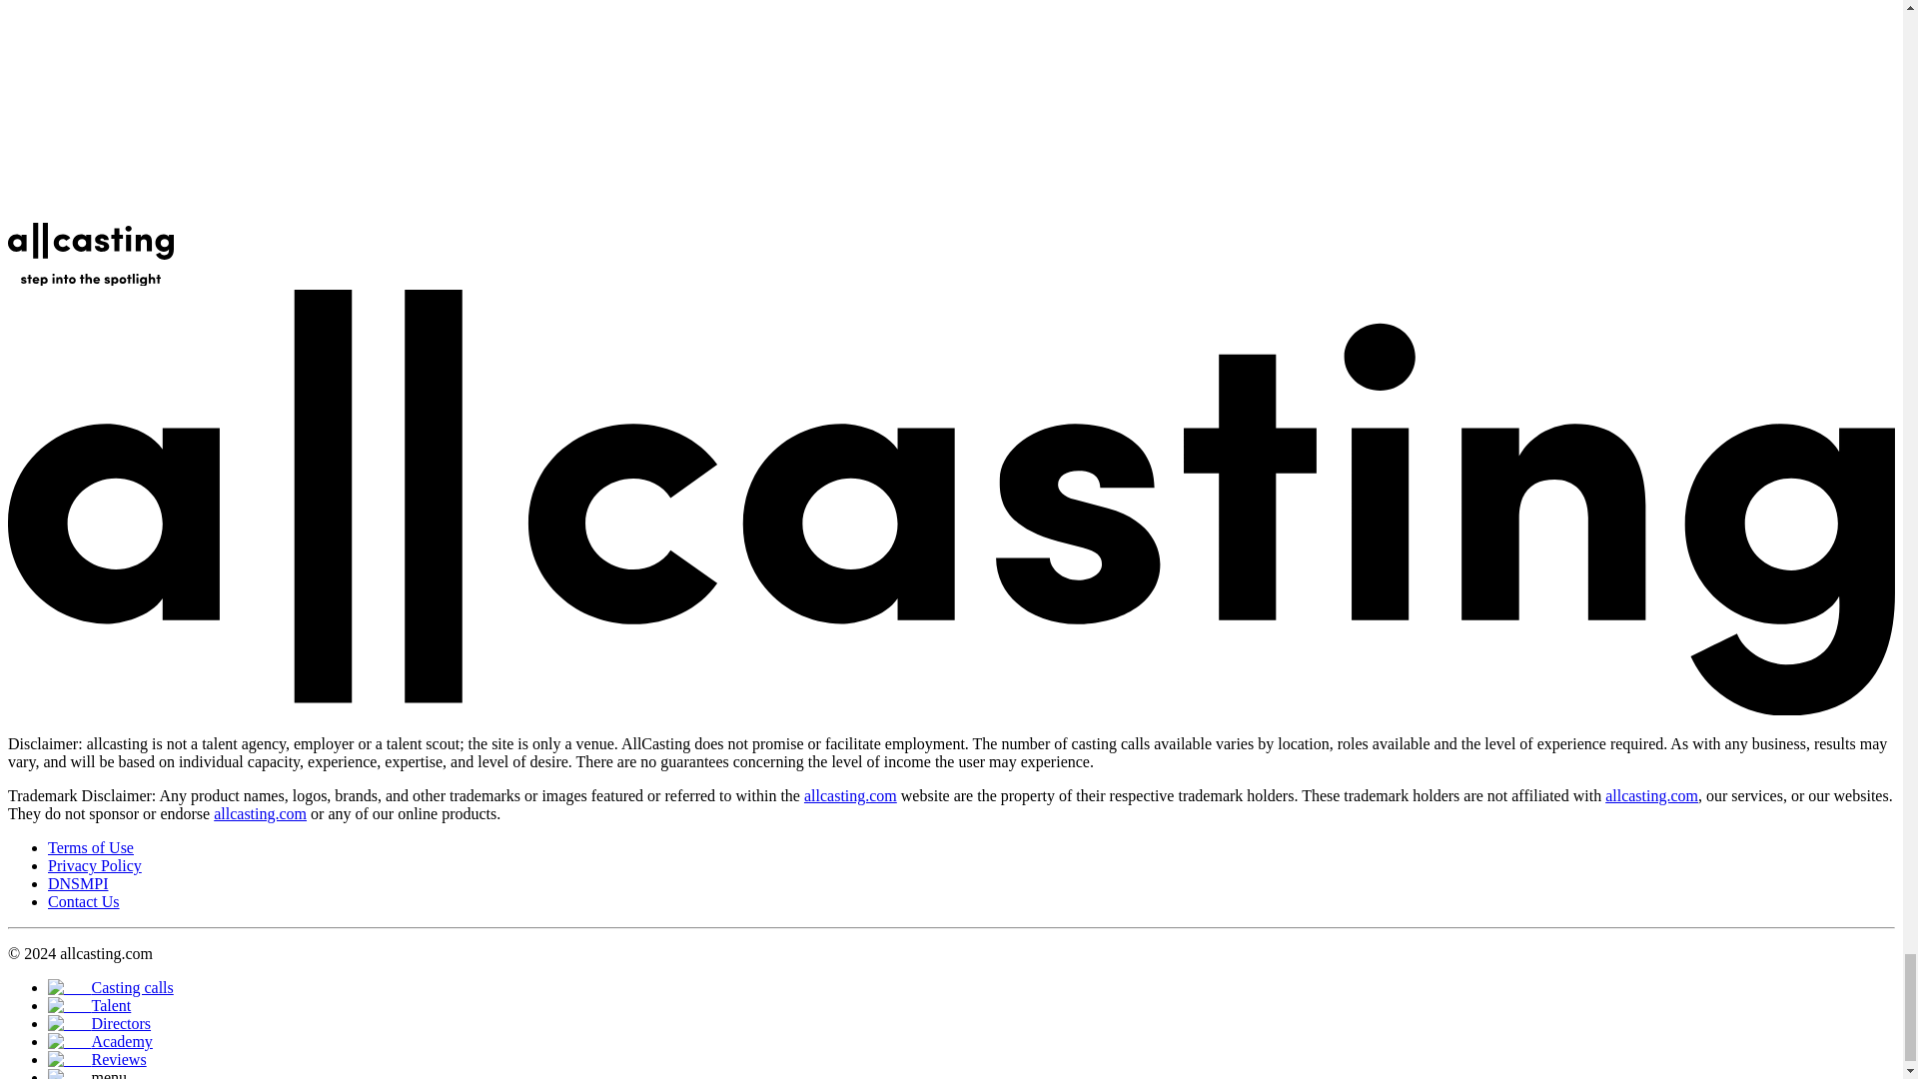 Image resolution: width=1918 pixels, height=1079 pixels. I want to click on allcasting.com, so click(1651, 795).